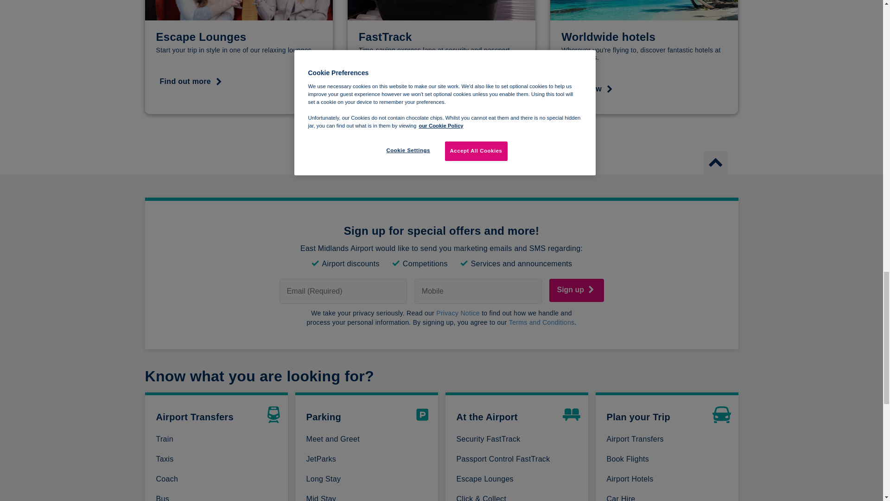 This screenshot has height=501, width=890. I want to click on Bus, so click(218, 496).